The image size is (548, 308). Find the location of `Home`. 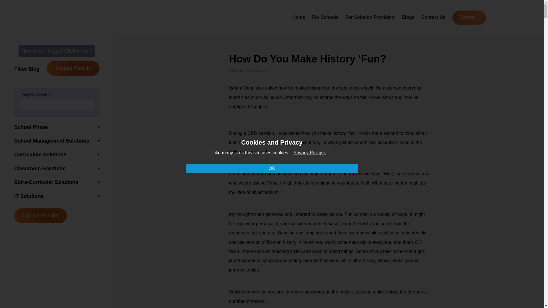

Home is located at coordinates (298, 17).